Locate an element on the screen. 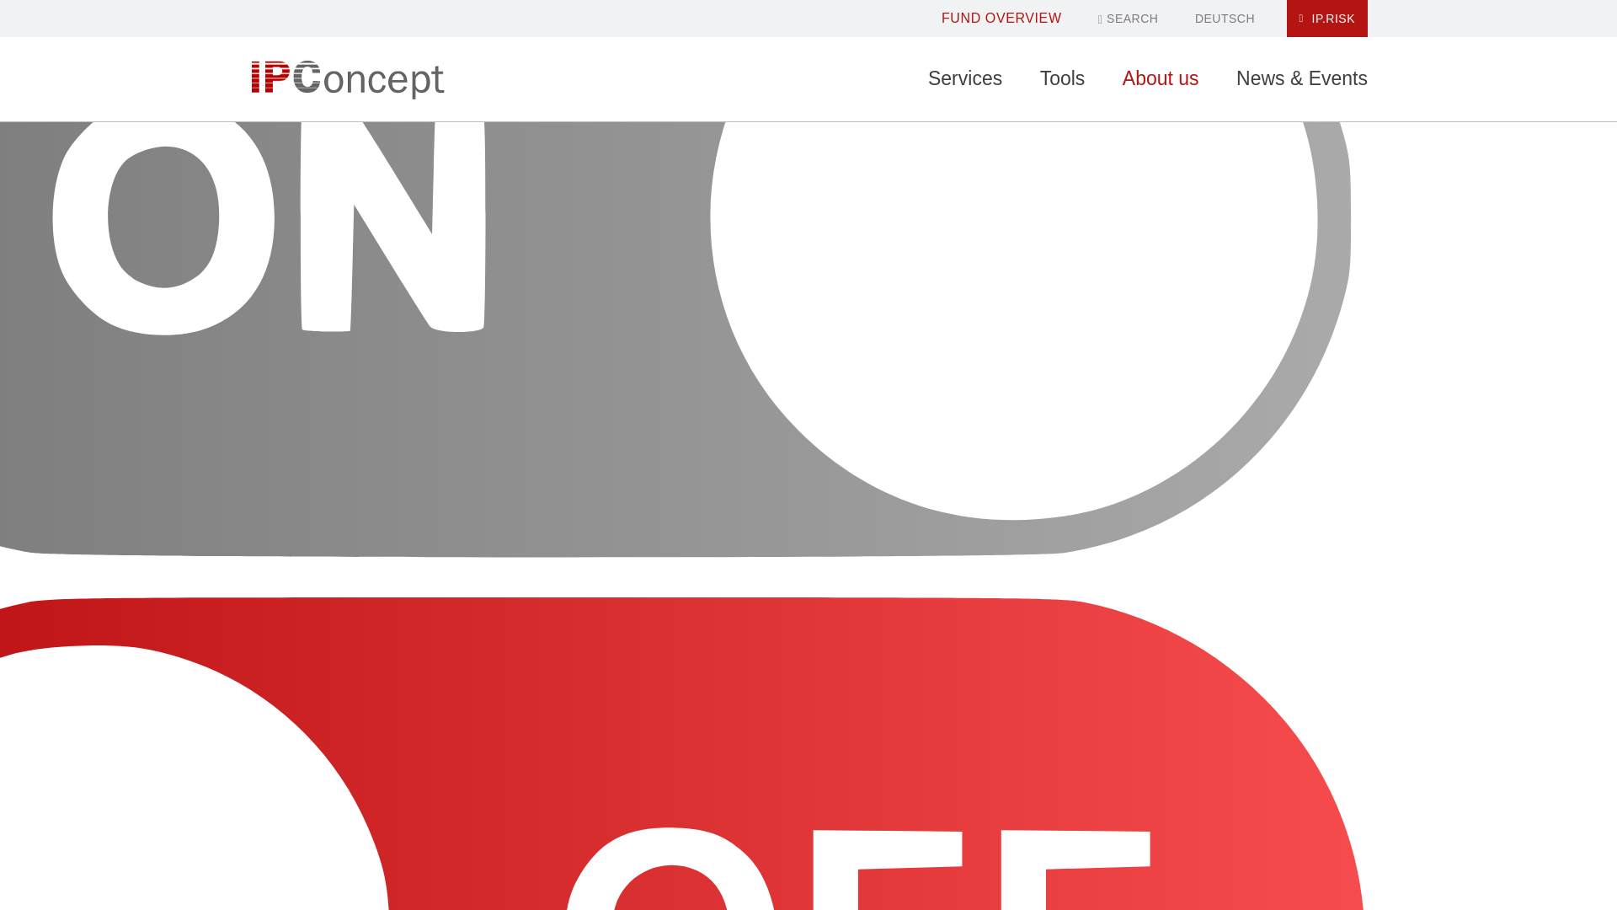 The width and height of the screenshot is (1617, 910). DEUTSCH is located at coordinates (1225, 19).